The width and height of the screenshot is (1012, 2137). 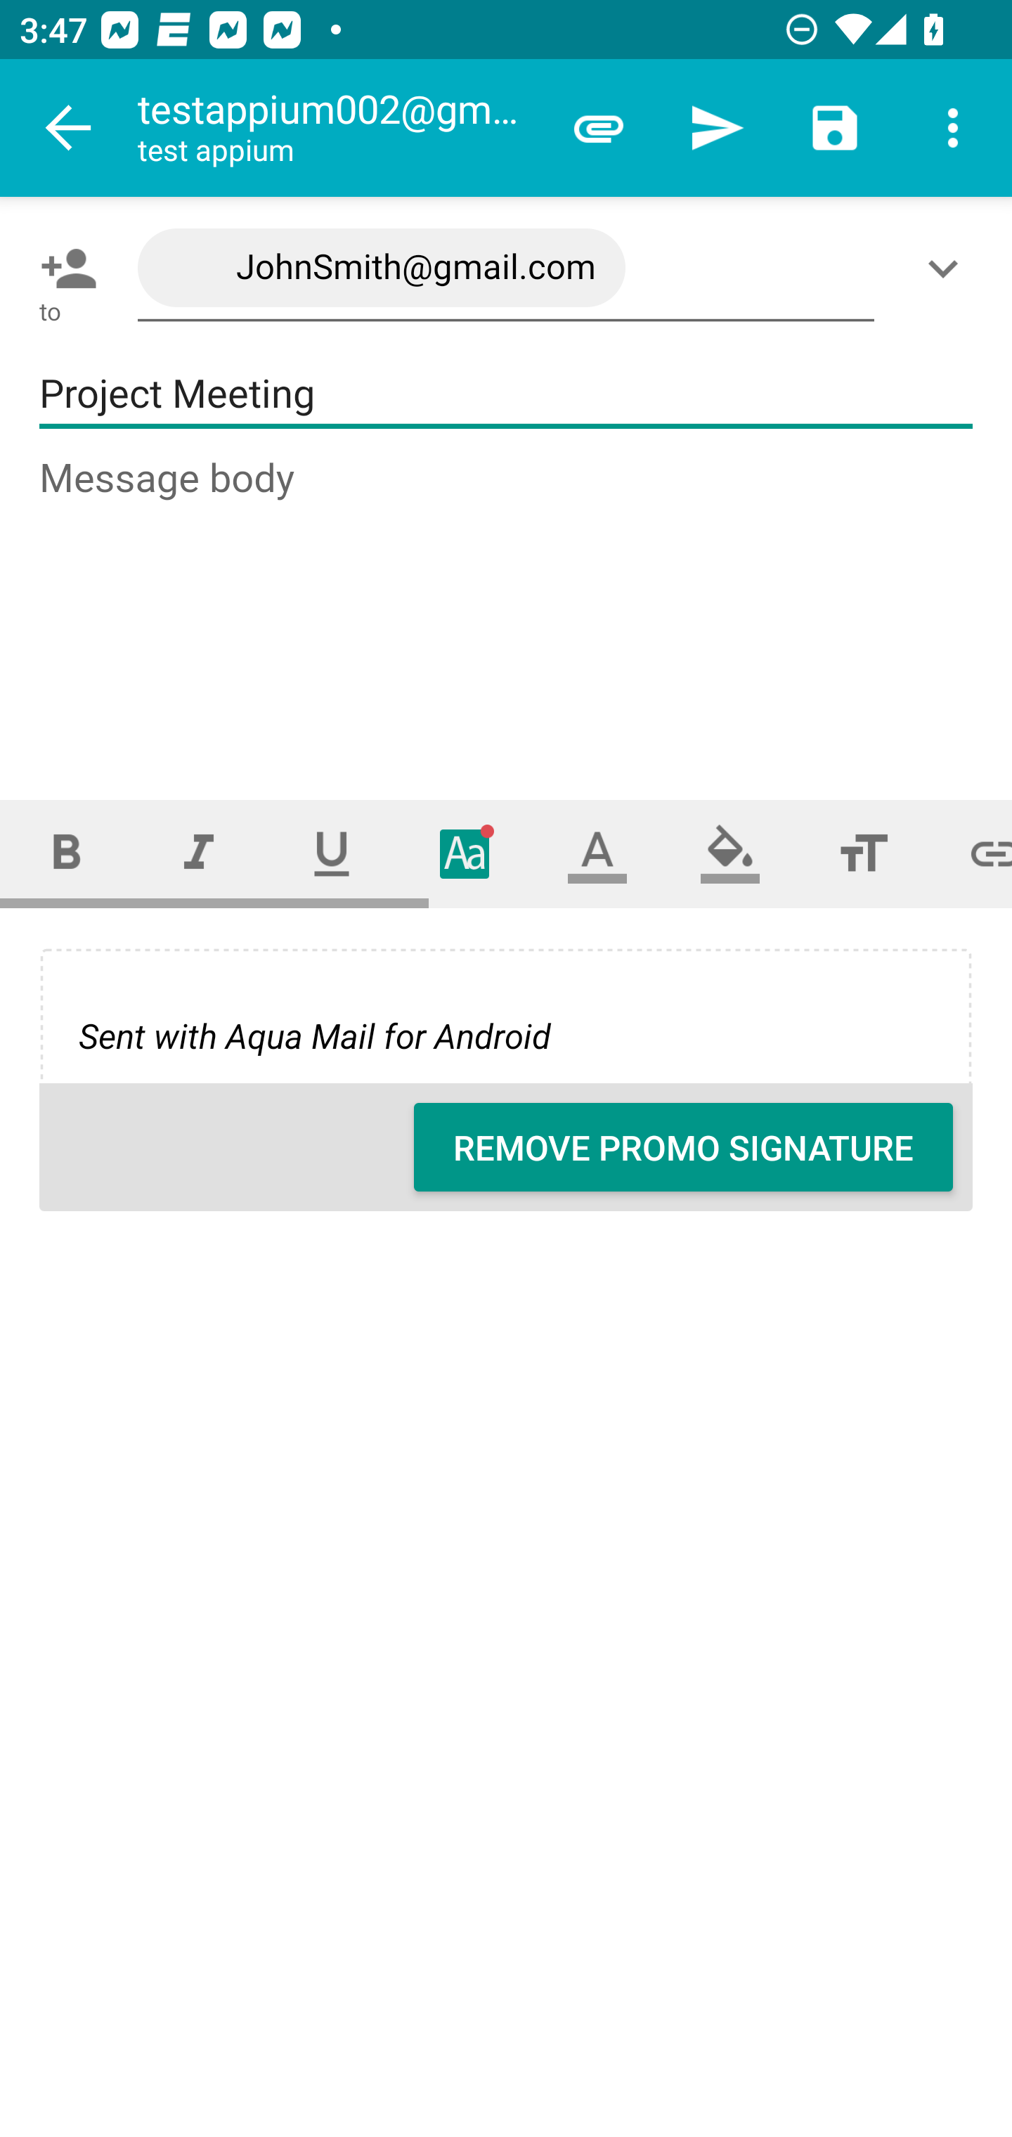 What do you see at coordinates (66, 853) in the screenshot?
I see `Bold` at bounding box center [66, 853].